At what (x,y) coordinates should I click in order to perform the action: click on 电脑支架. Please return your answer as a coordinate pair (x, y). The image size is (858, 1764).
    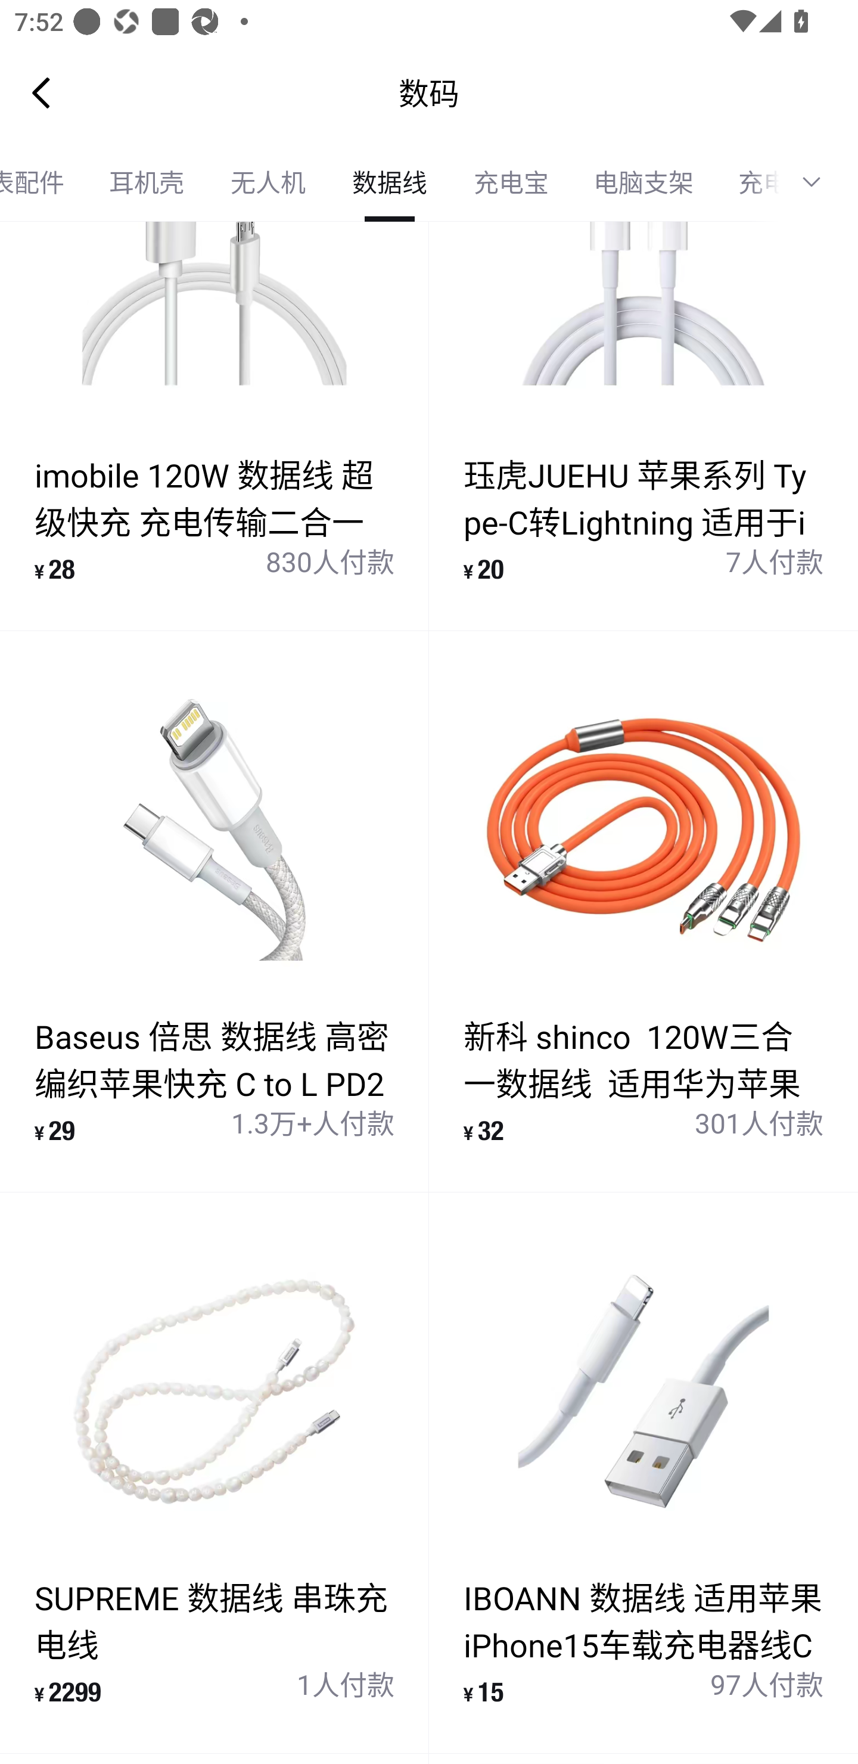
    Looking at the image, I should click on (643, 182).